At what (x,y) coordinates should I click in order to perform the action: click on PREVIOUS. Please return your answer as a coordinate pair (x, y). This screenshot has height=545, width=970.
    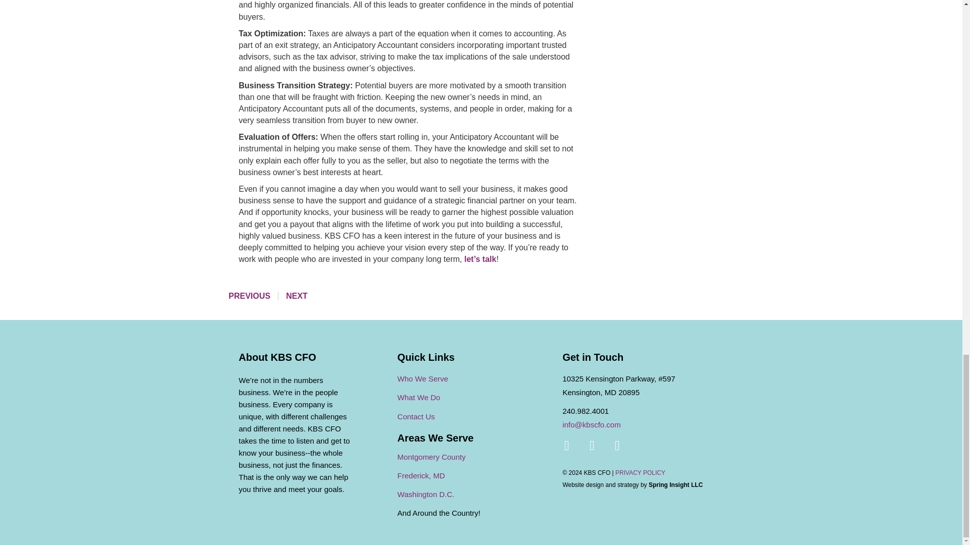
    Looking at the image, I should click on (249, 296).